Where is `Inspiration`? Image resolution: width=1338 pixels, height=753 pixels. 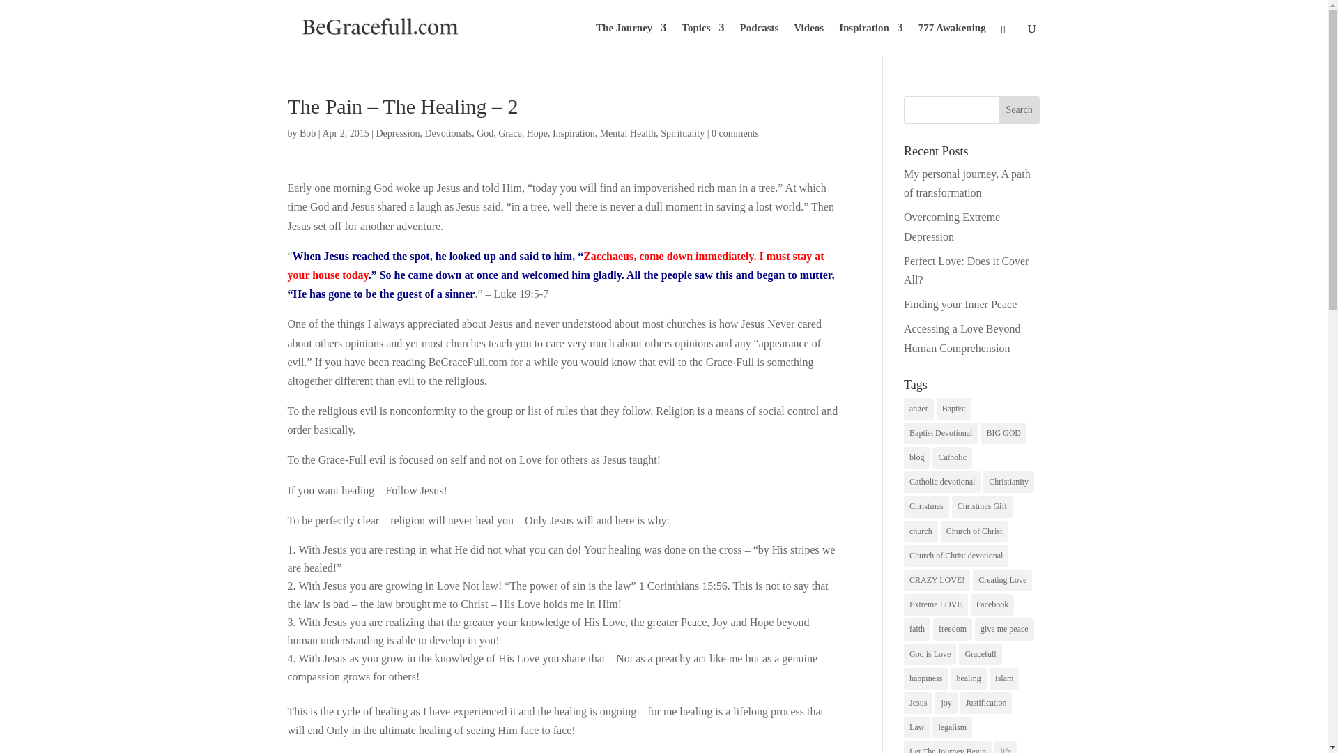 Inspiration is located at coordinates (871, 39).